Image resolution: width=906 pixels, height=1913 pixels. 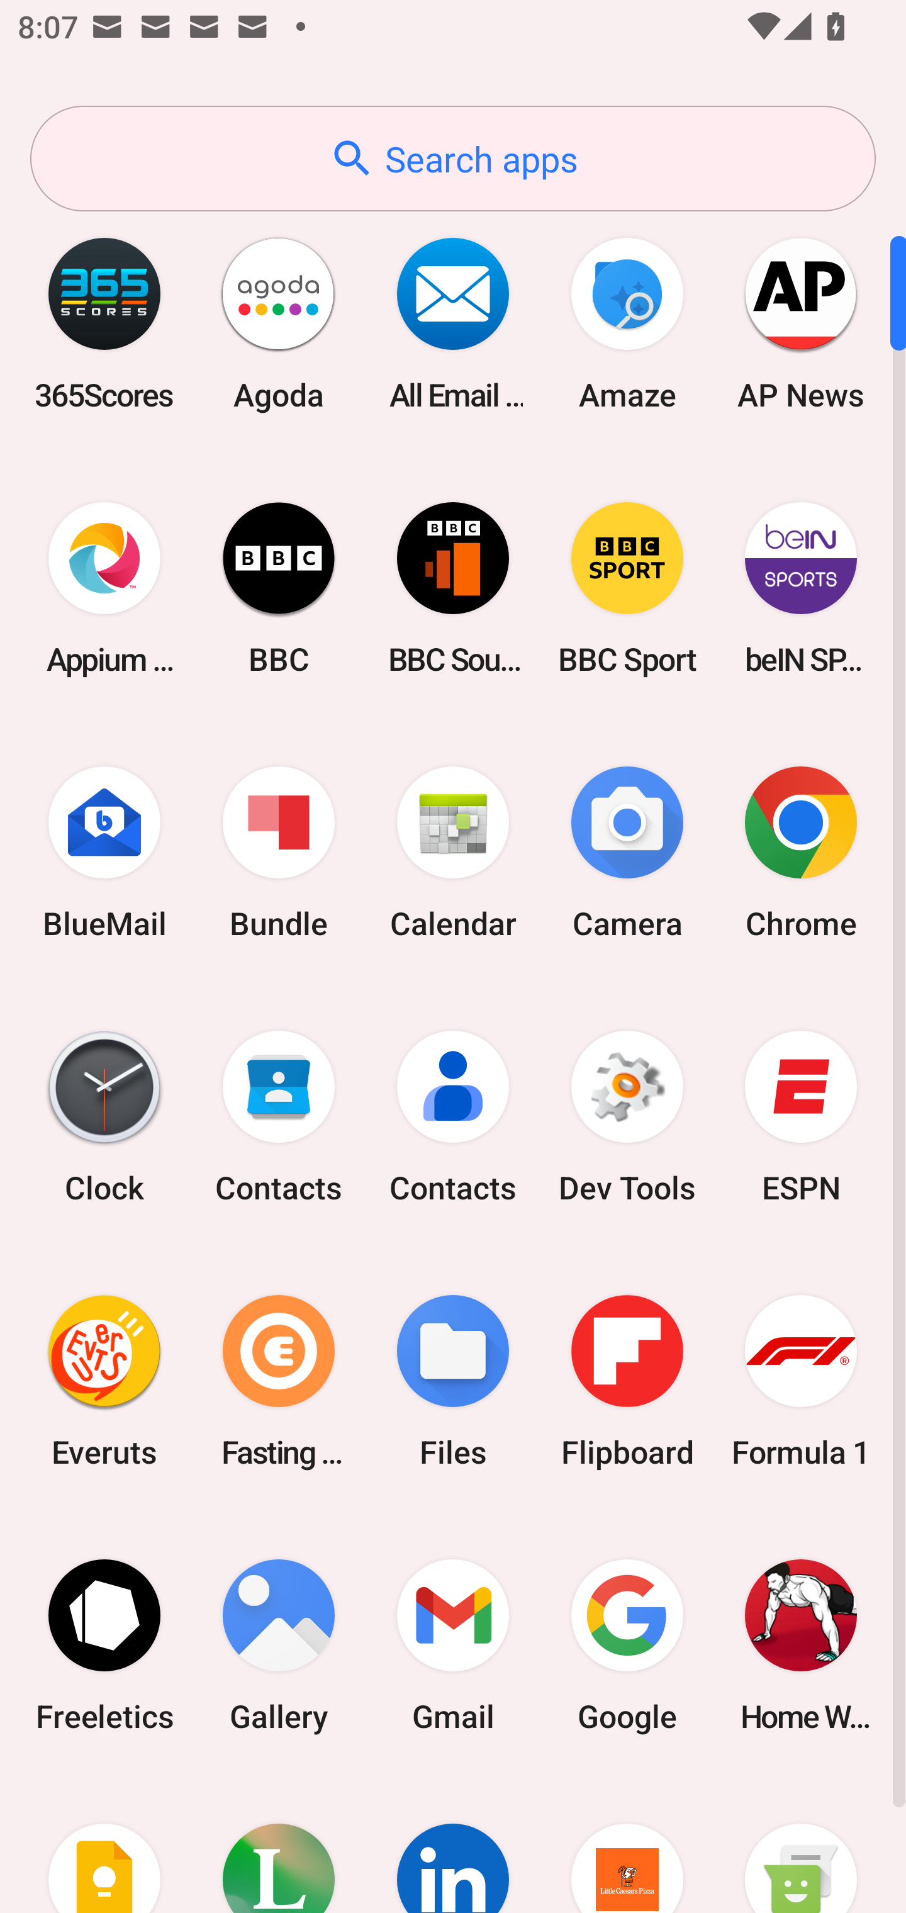 I want to click on Fasting Coach, so click(x=279, y=1381).